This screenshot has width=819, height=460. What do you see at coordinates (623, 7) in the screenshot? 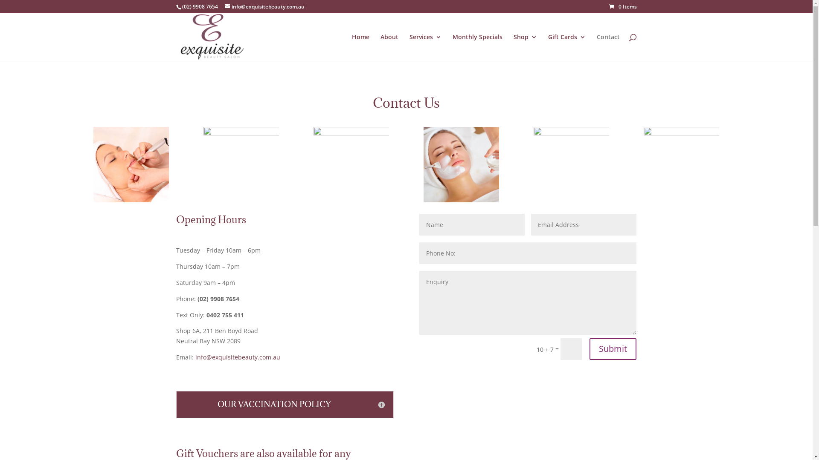
I see `0 Items` at bounding box center [623, 7].